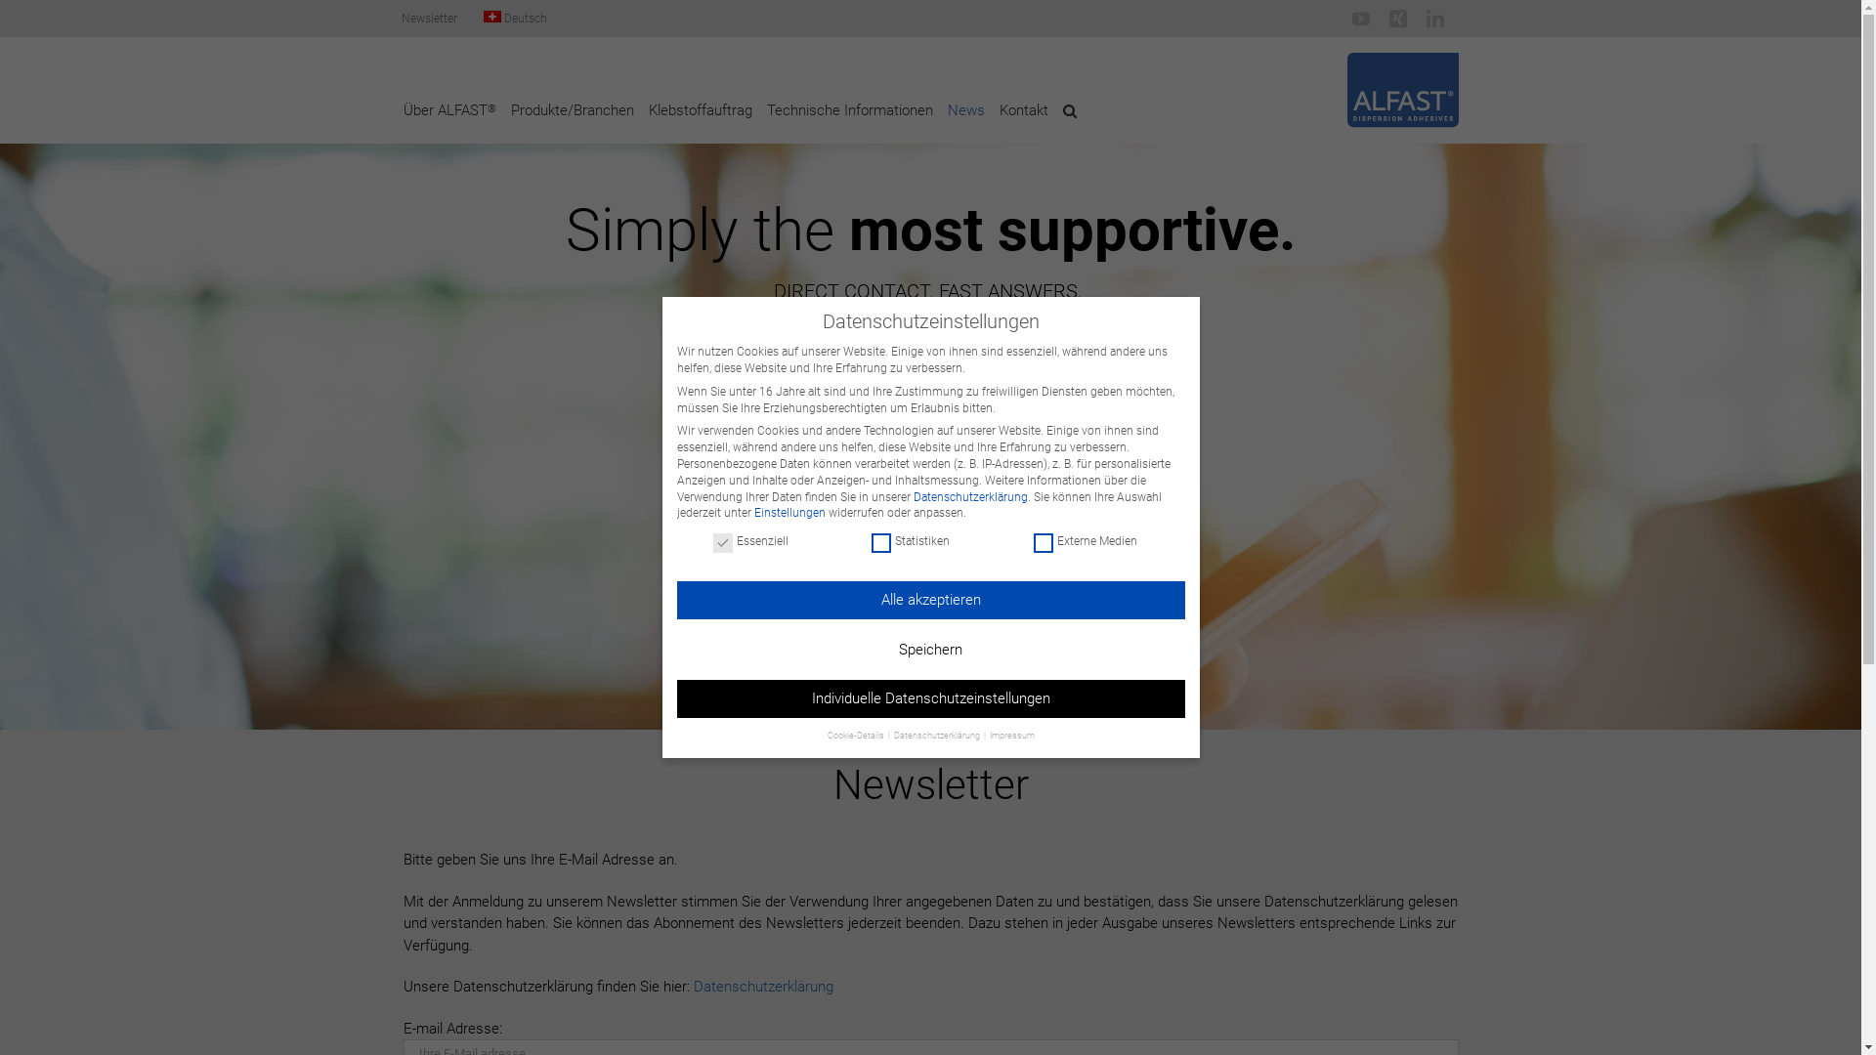 The image size is (1876, 1055). Describe the element at coordinates (1070, 111) in the screenshot. I see `Suche` at that location.